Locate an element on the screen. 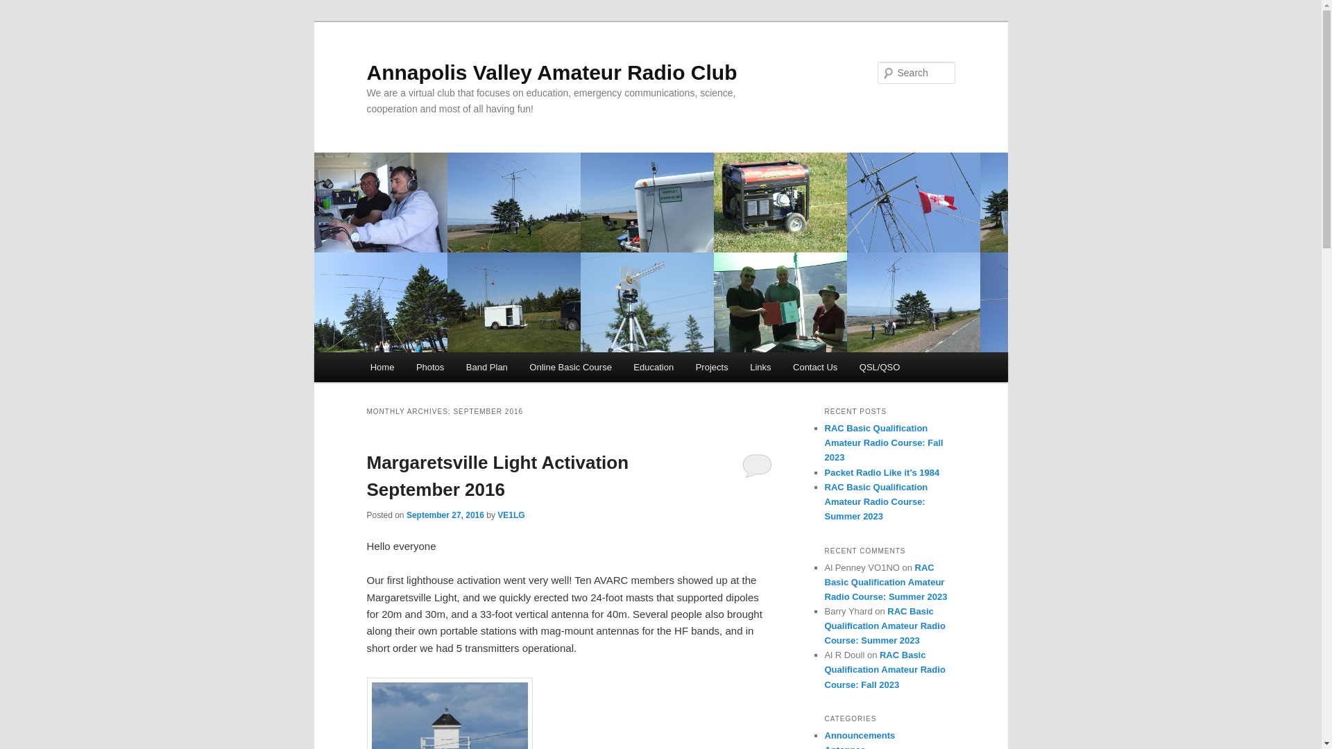 This screenshot has width=1332, height=749. Education is located at coordinates (654, 368).